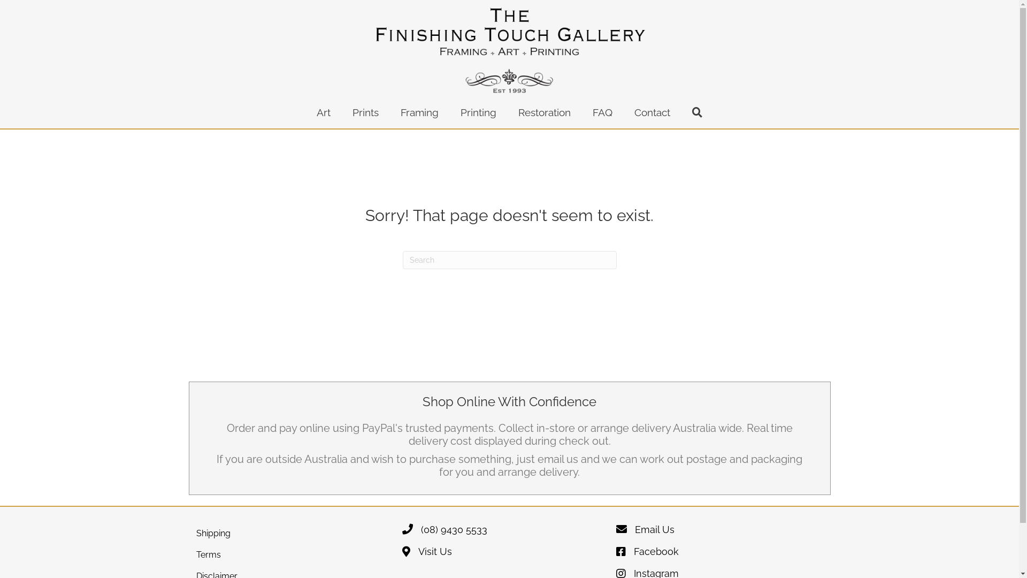  What do you see at coordinates (653, 112) in the screenshot?
I see `Contact` at bounding box center [653, 112].